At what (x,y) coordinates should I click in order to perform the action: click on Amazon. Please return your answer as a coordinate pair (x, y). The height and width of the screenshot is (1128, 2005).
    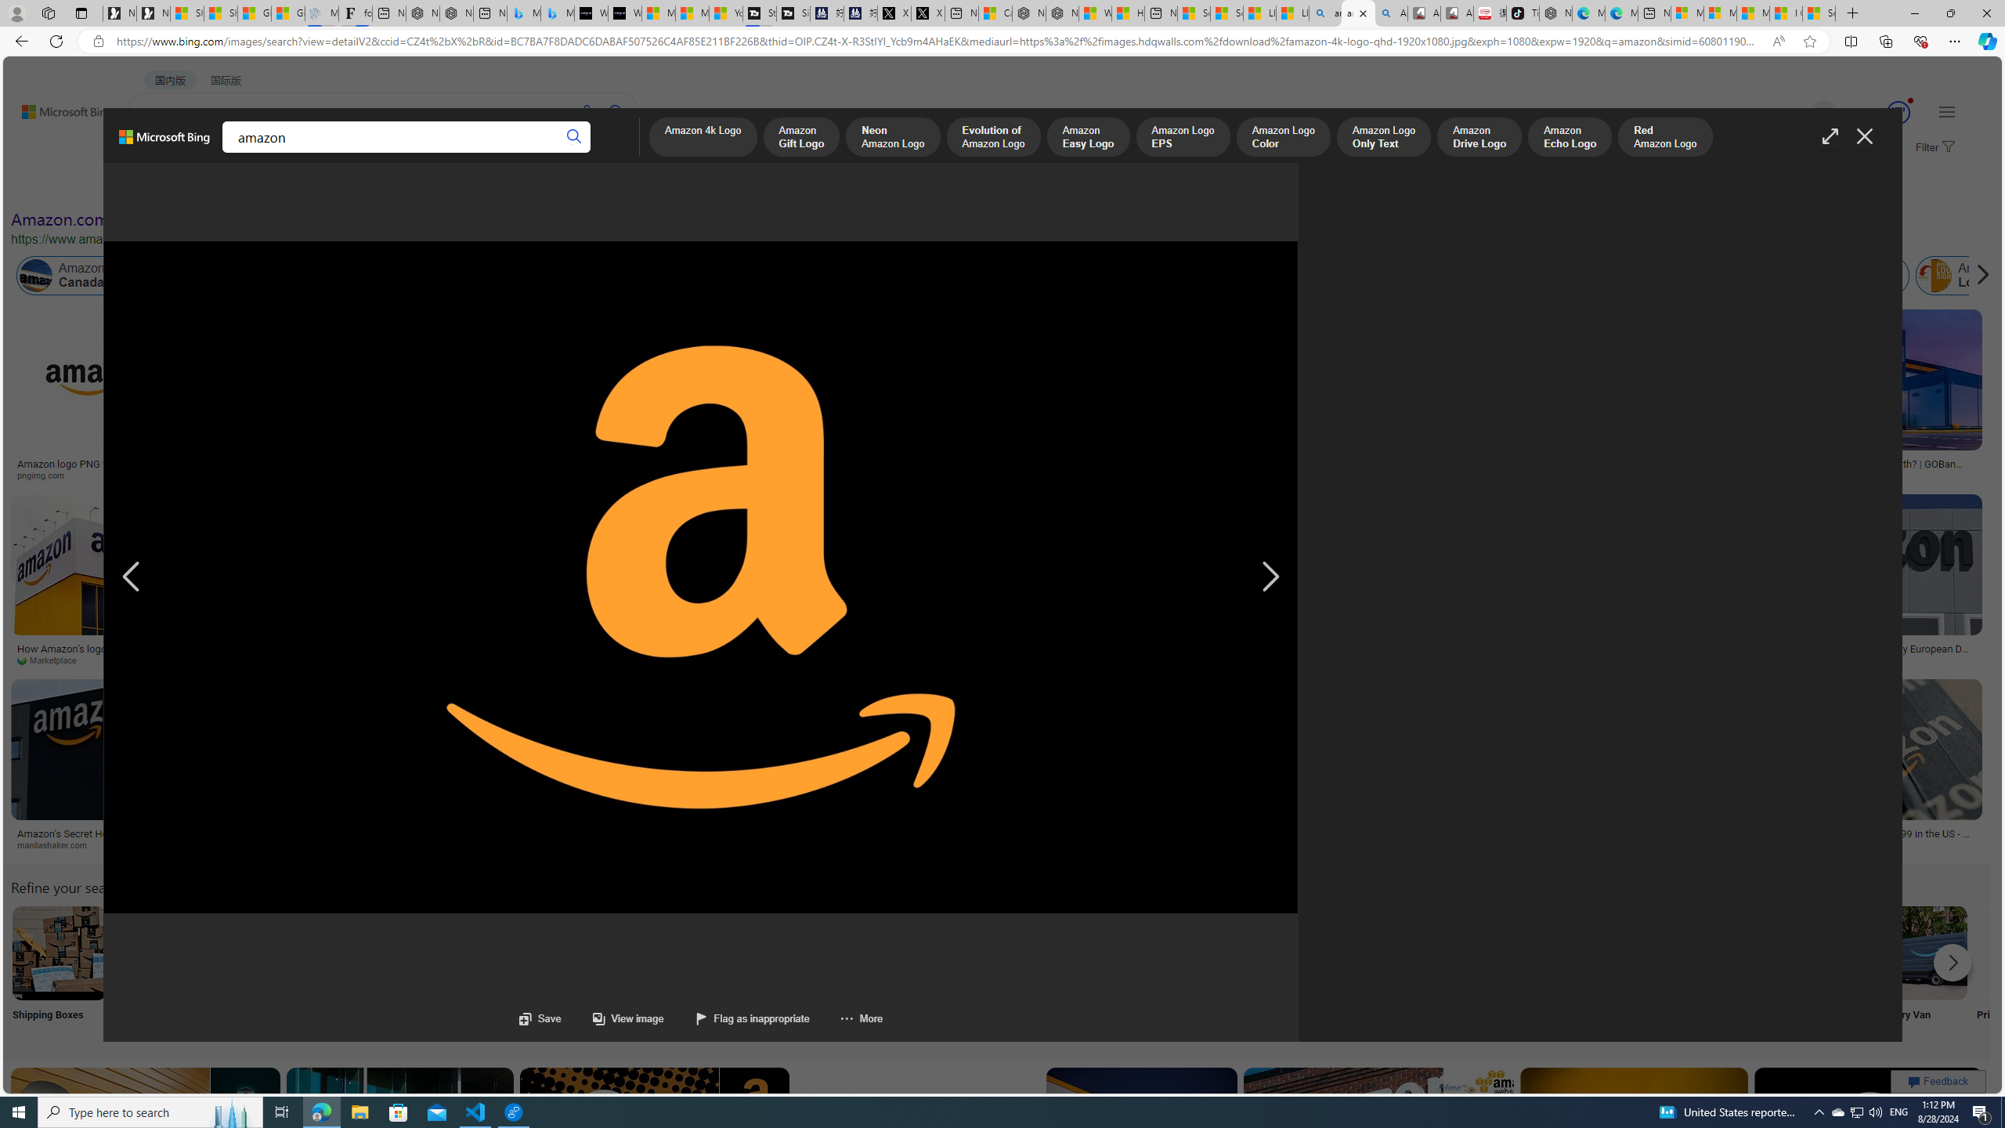
    Looking at the image, I should click on (644, 833).